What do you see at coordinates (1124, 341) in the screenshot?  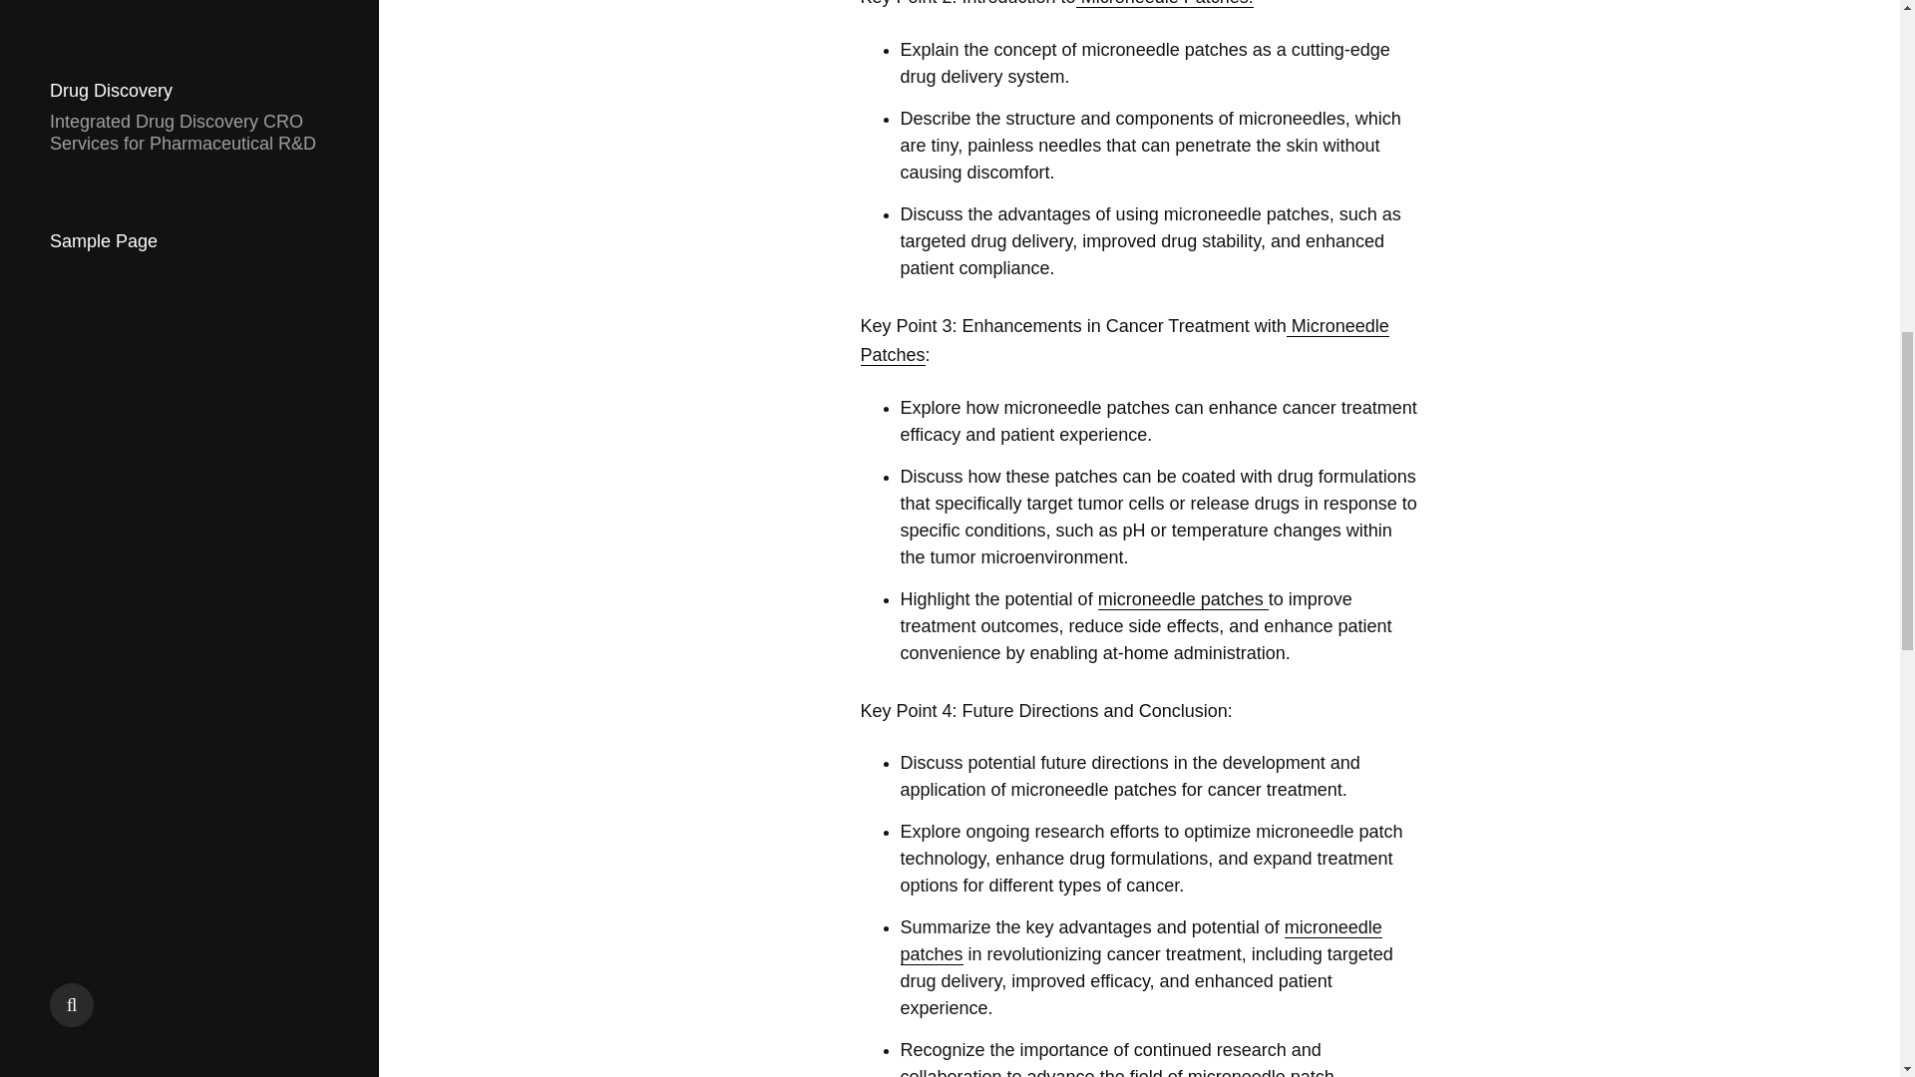 I see `Microneedle Patches` at bounding box center [1124, 341].